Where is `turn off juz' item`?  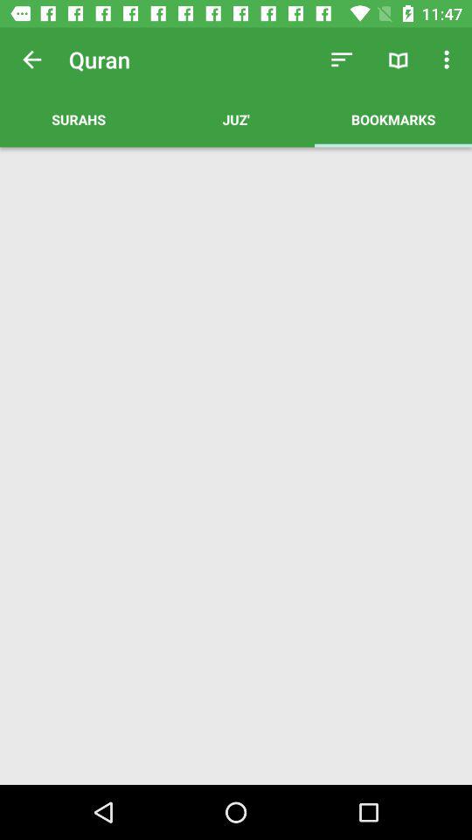 turn off juz' item is located at coordinates (236, 119).